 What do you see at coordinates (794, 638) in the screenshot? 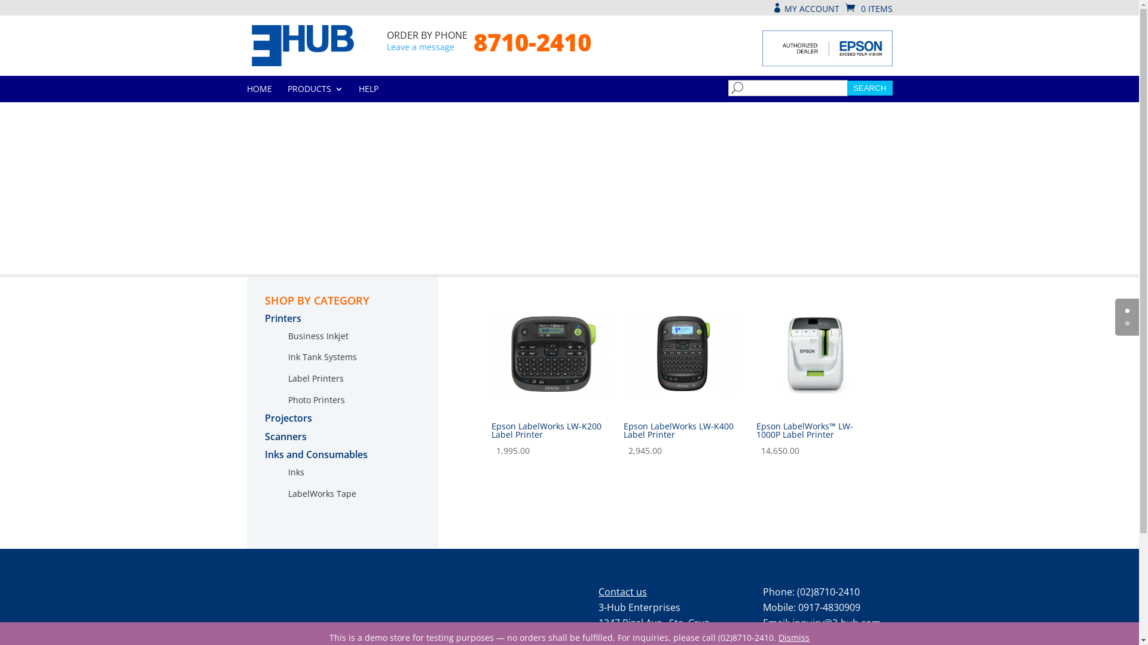
I see `Dismiss` at bounding box center [794, 638].